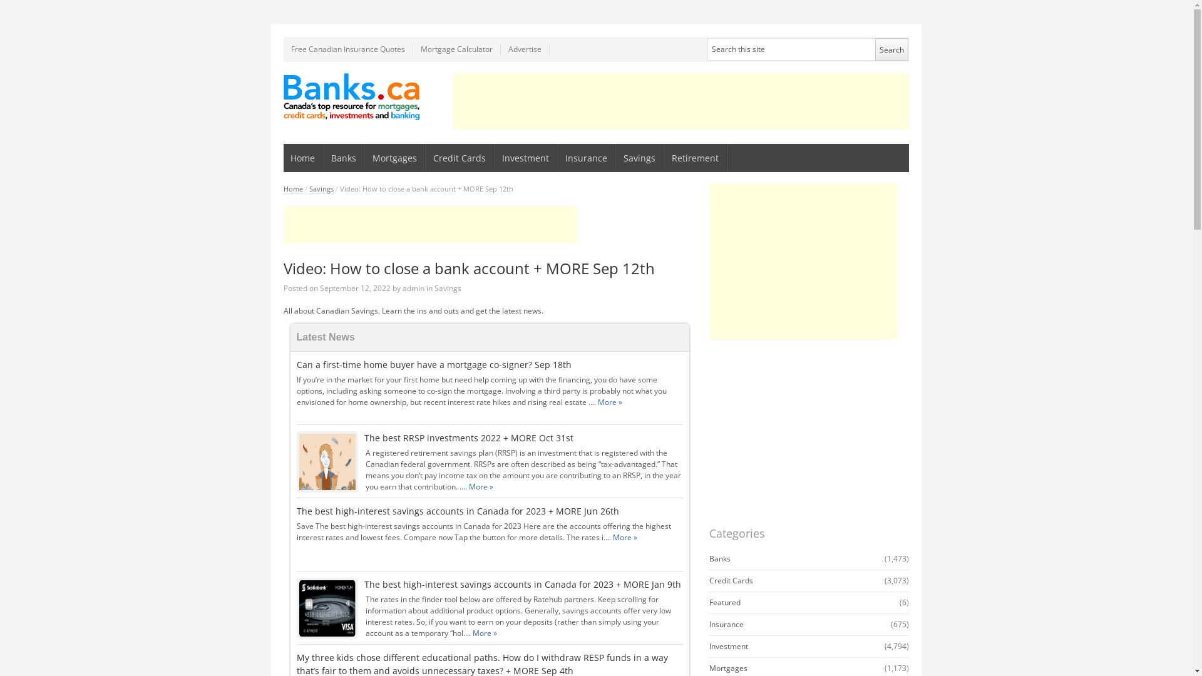 The image size is (1202, 676). What do you see at coordinates (731, 581) in the screenshot?
I see `Credit Cards` at bounding box center [731, 581].